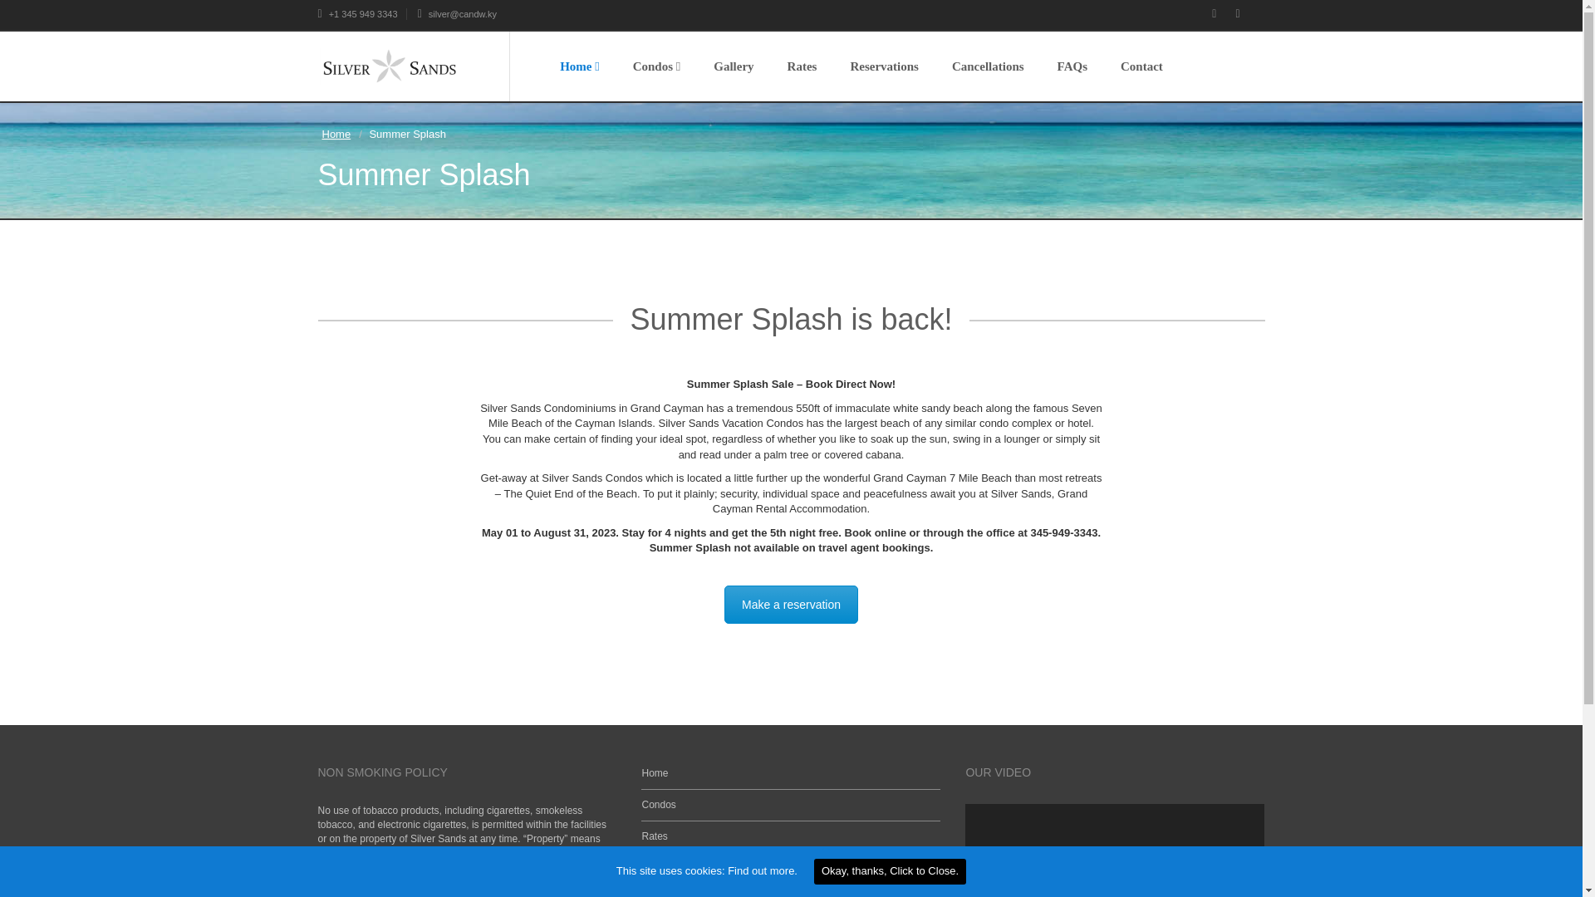  Describe the element at coordinates (791, 605) in the screenshot. I see `Make a reservation` at that location.